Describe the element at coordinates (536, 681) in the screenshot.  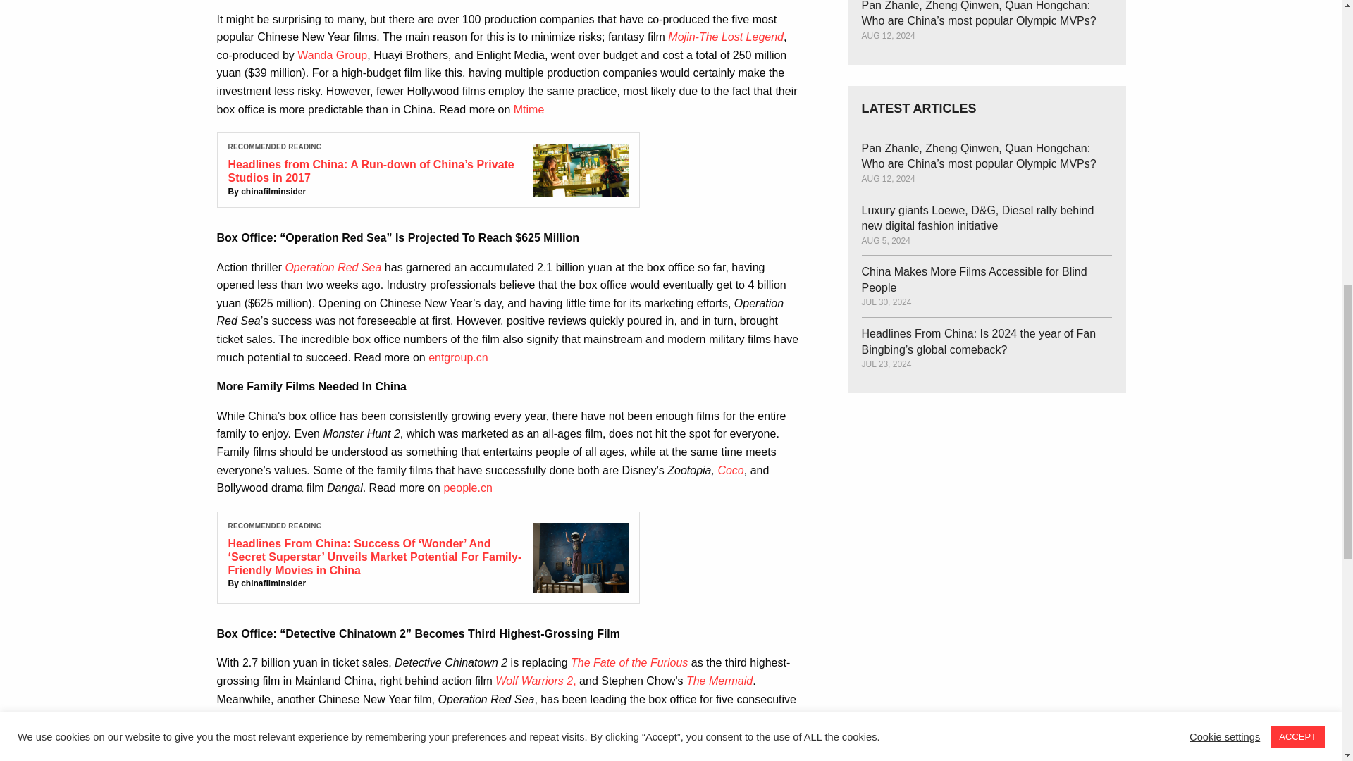
I see `Wolf Warriors 2,` at that location.